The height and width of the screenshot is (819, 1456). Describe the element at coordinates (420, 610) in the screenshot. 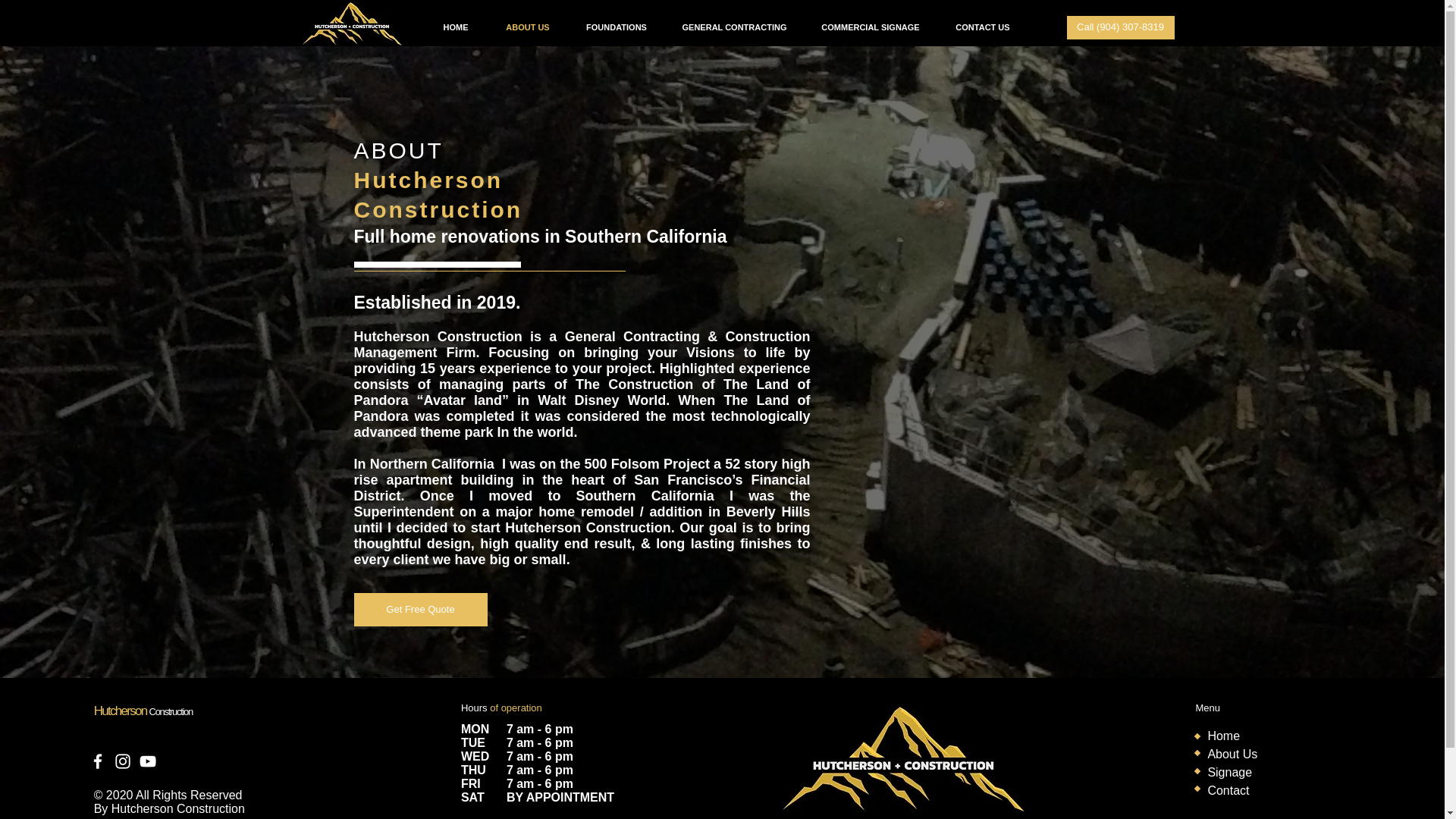

I see `Get Free Quote` at that location.